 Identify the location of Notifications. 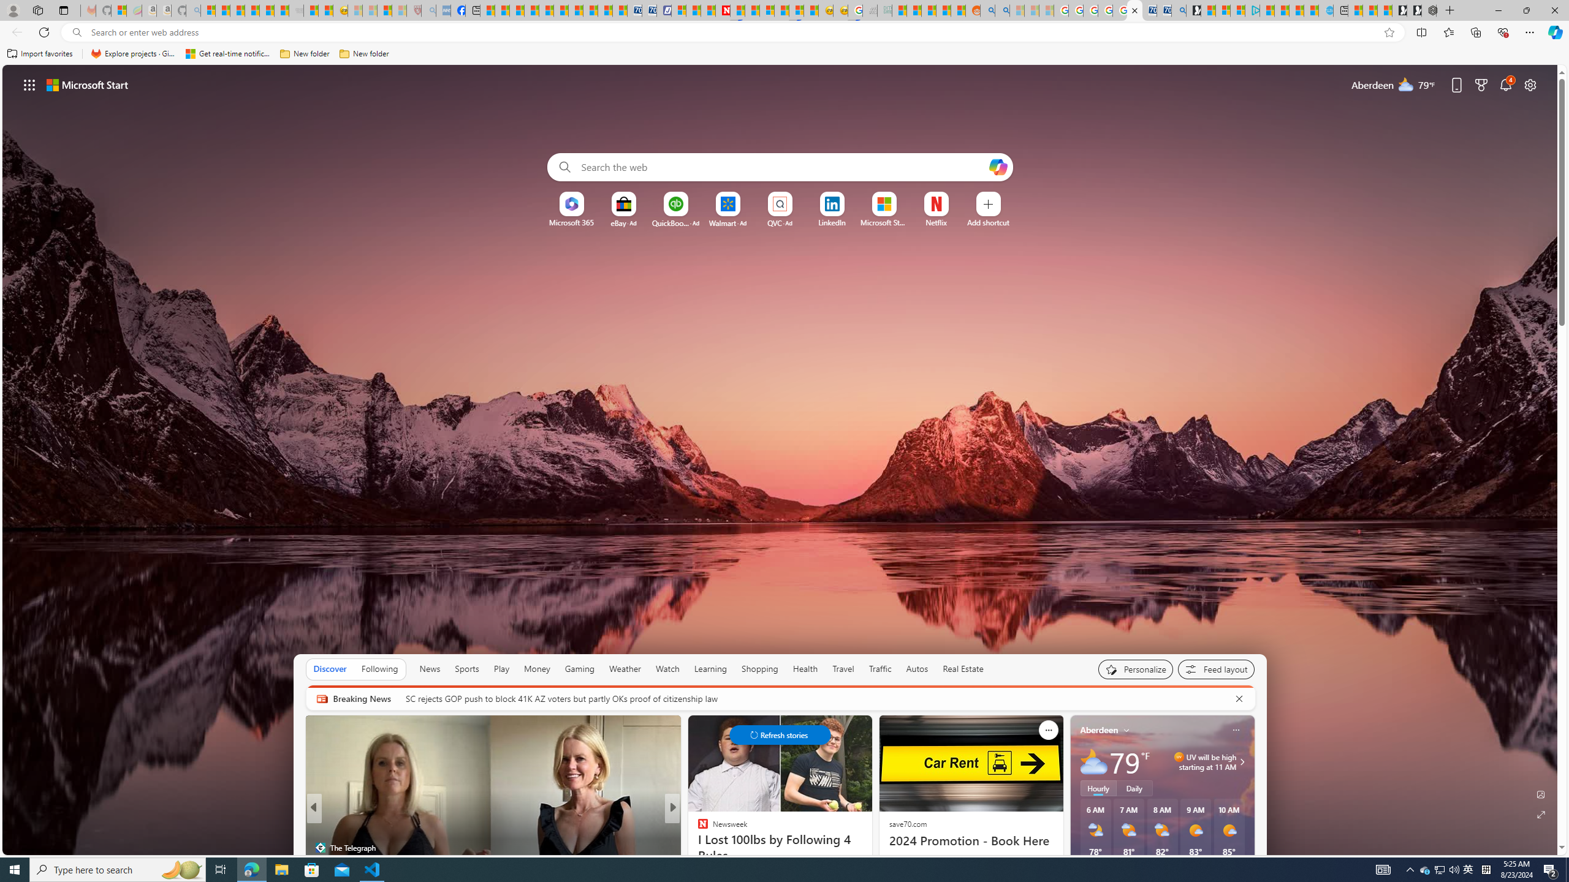
(1506, 85).